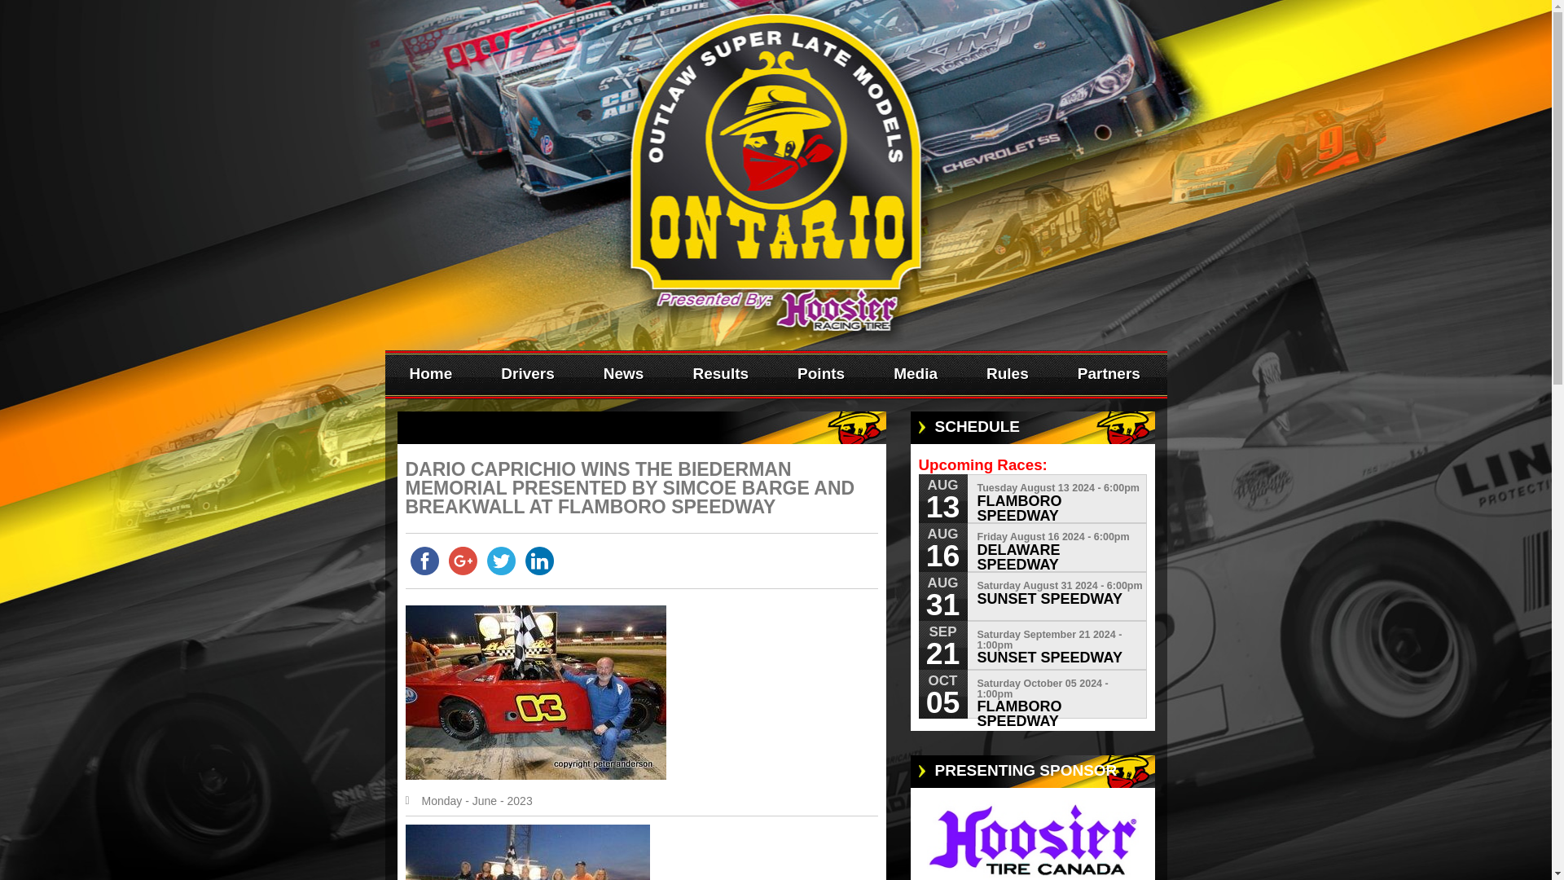  I want to click on google, so click(462, 561).